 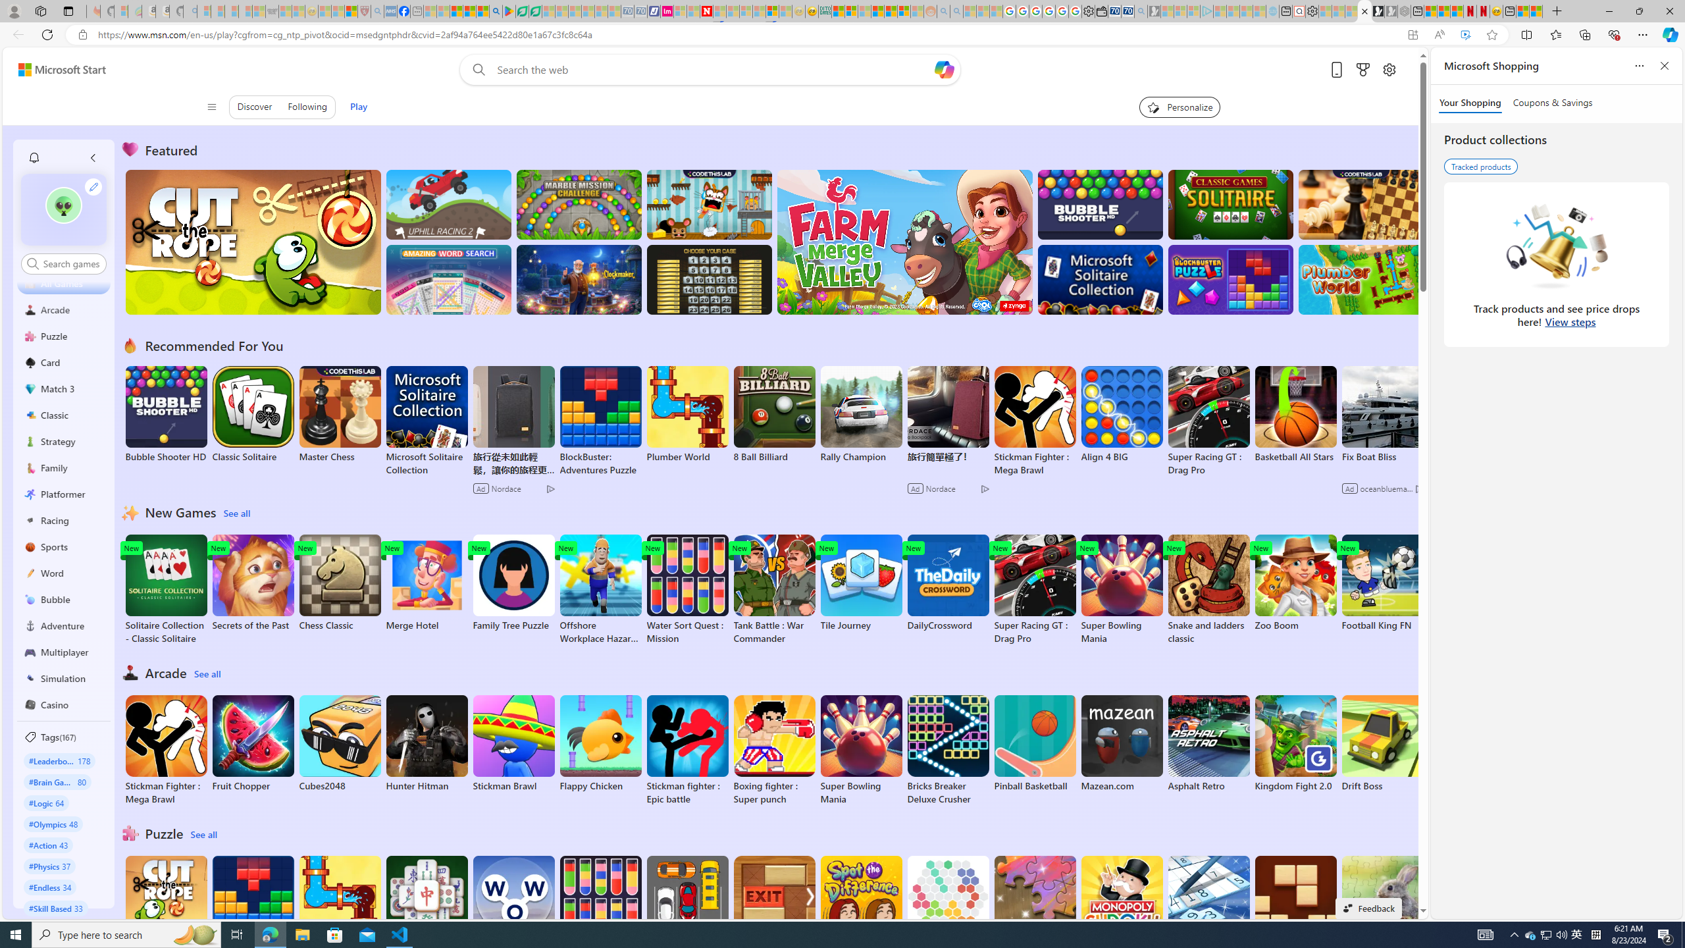 What do you see at coordinates (427, 911) in the screenshot?
I see `Solitaire Mahjong Classic` at bounding box center [427, 911].